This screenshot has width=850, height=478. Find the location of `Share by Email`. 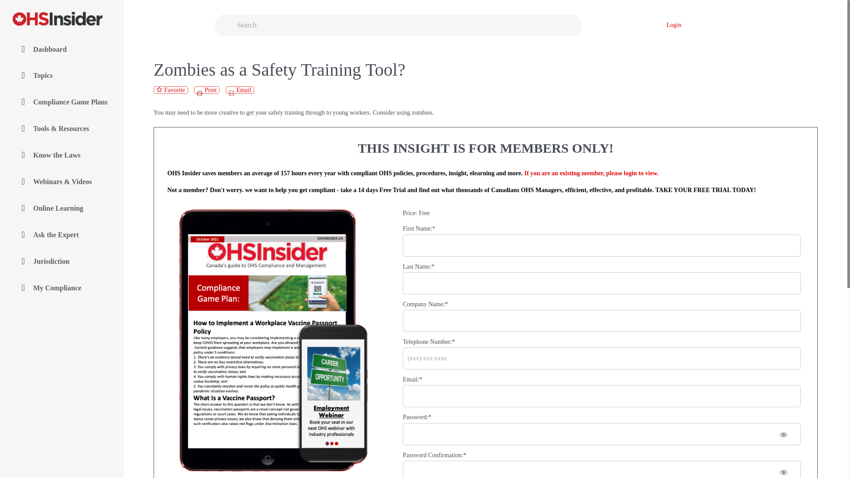

Share by Email is located at coordinates (240, 90).